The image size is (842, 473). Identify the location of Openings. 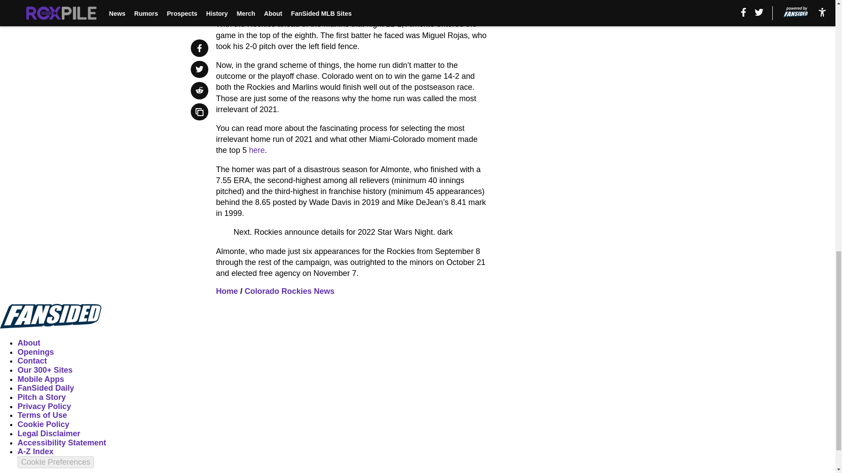
(36, 352).